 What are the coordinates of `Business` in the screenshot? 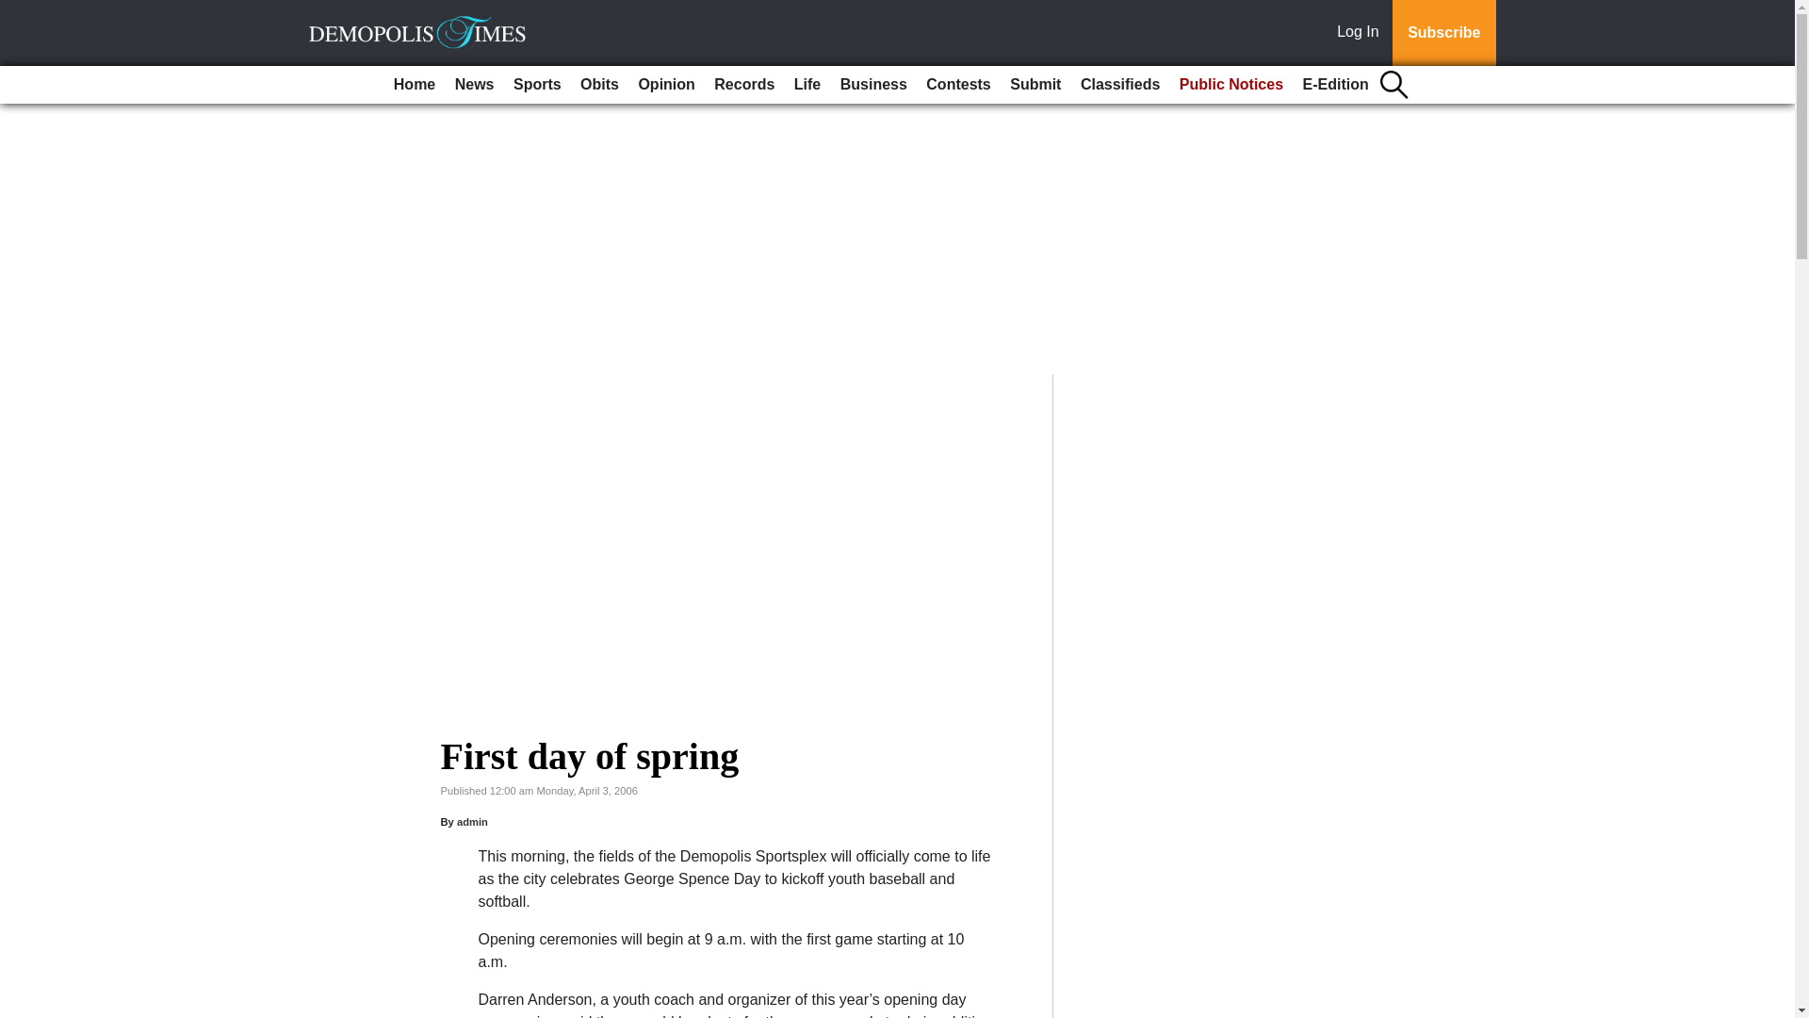 It's located at (873, 85).